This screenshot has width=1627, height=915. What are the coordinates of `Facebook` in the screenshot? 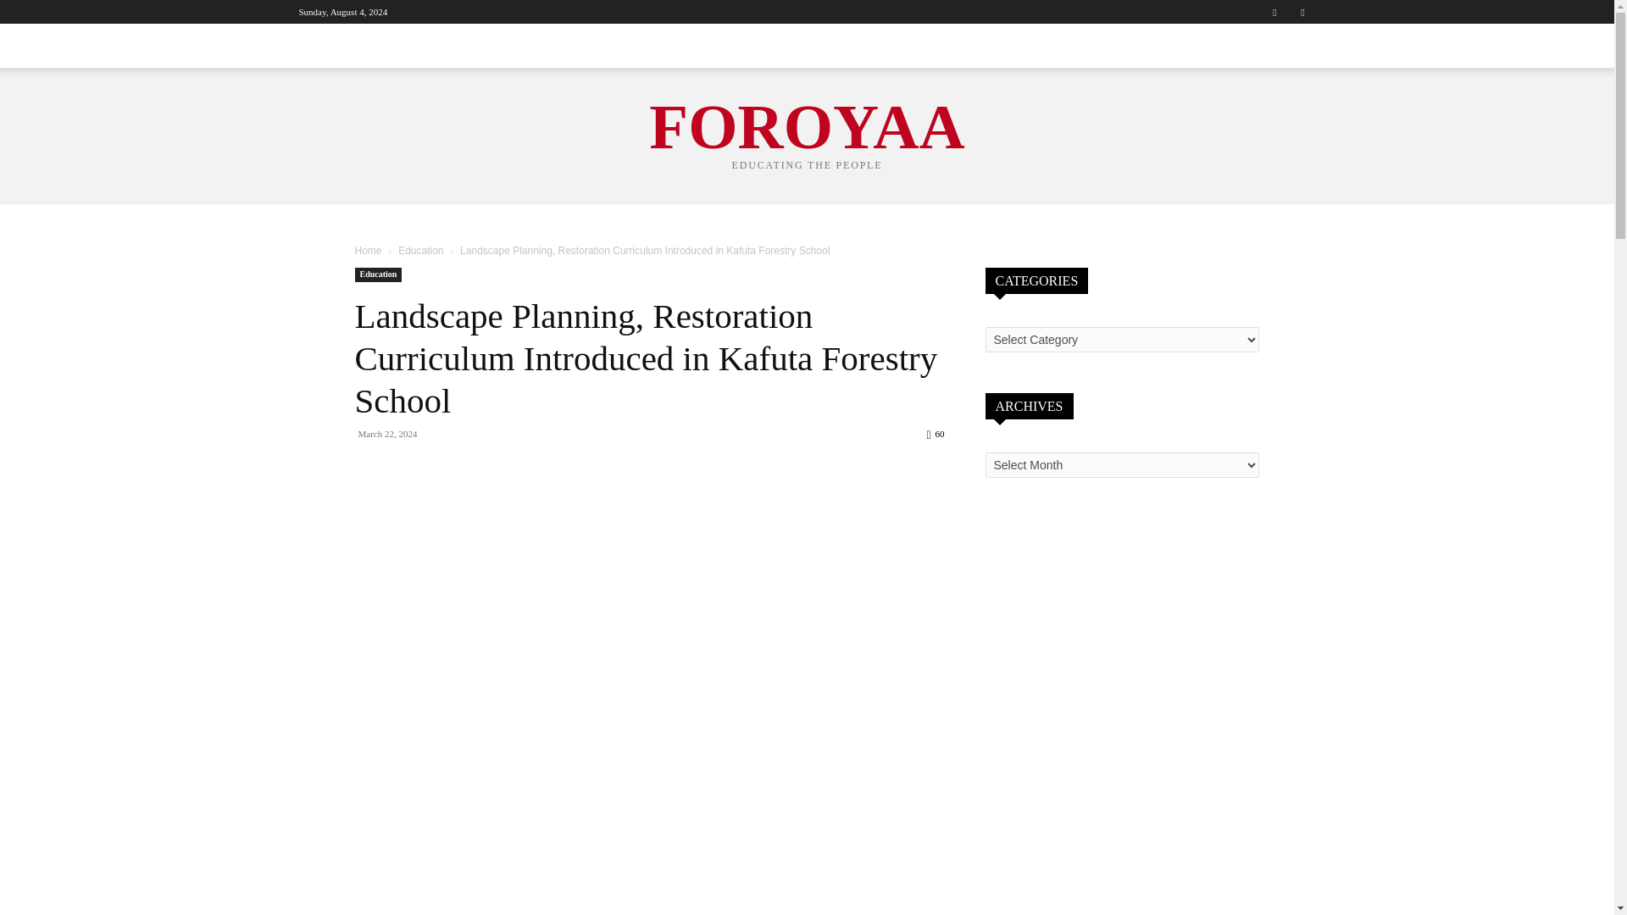 It's located at (1274, 12).